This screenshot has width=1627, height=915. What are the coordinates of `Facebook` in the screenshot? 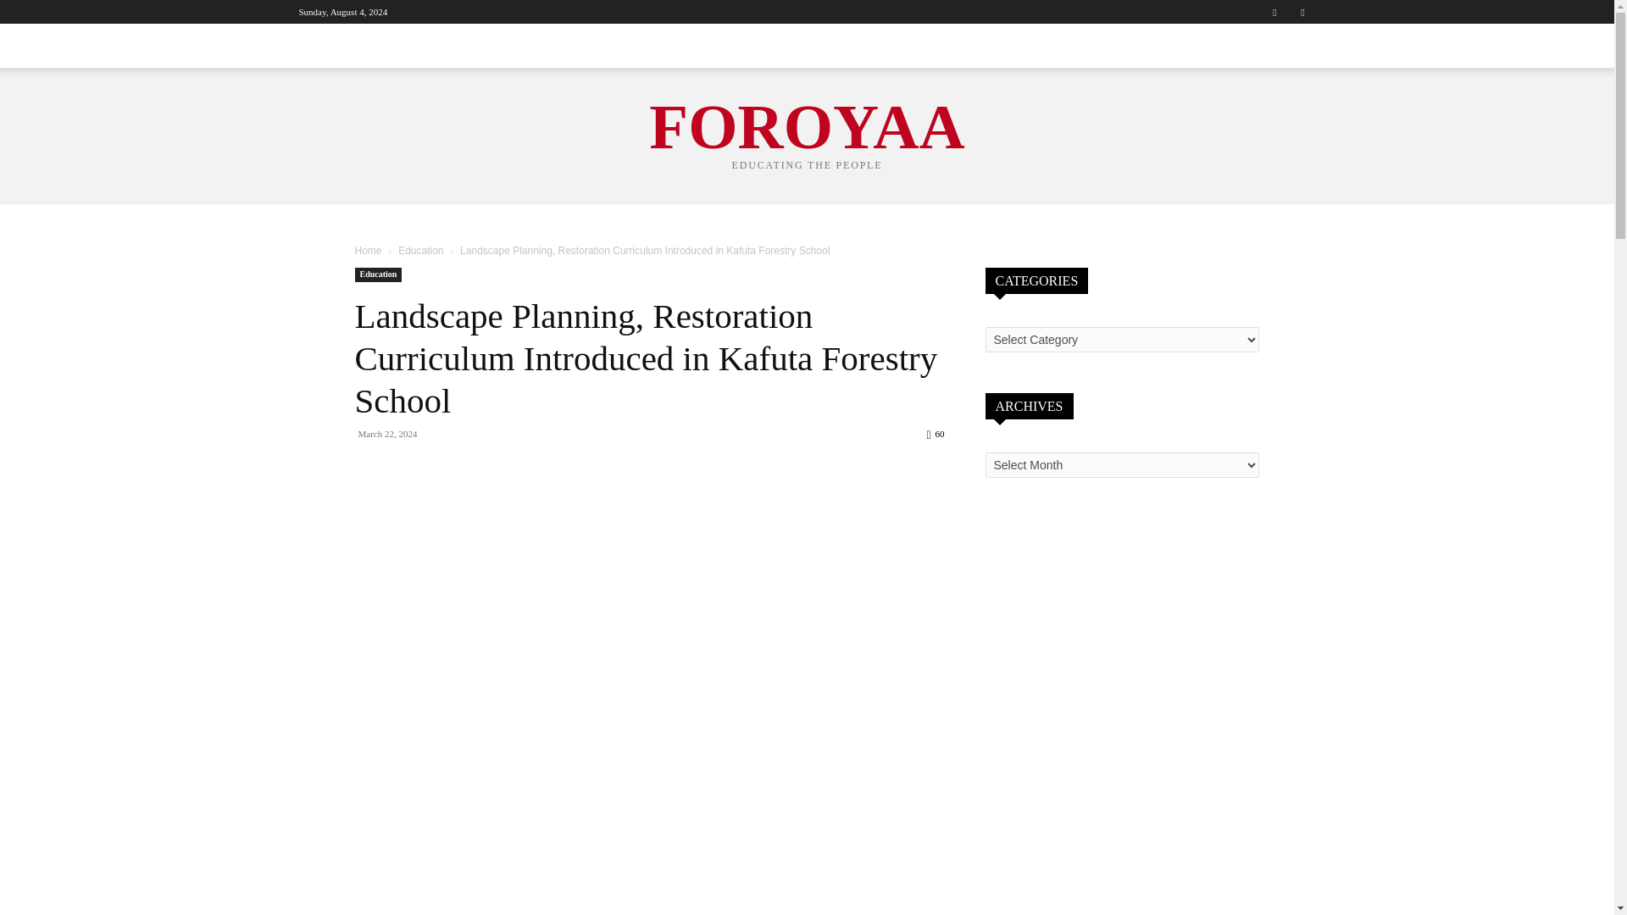 It's located at (1274, 12).